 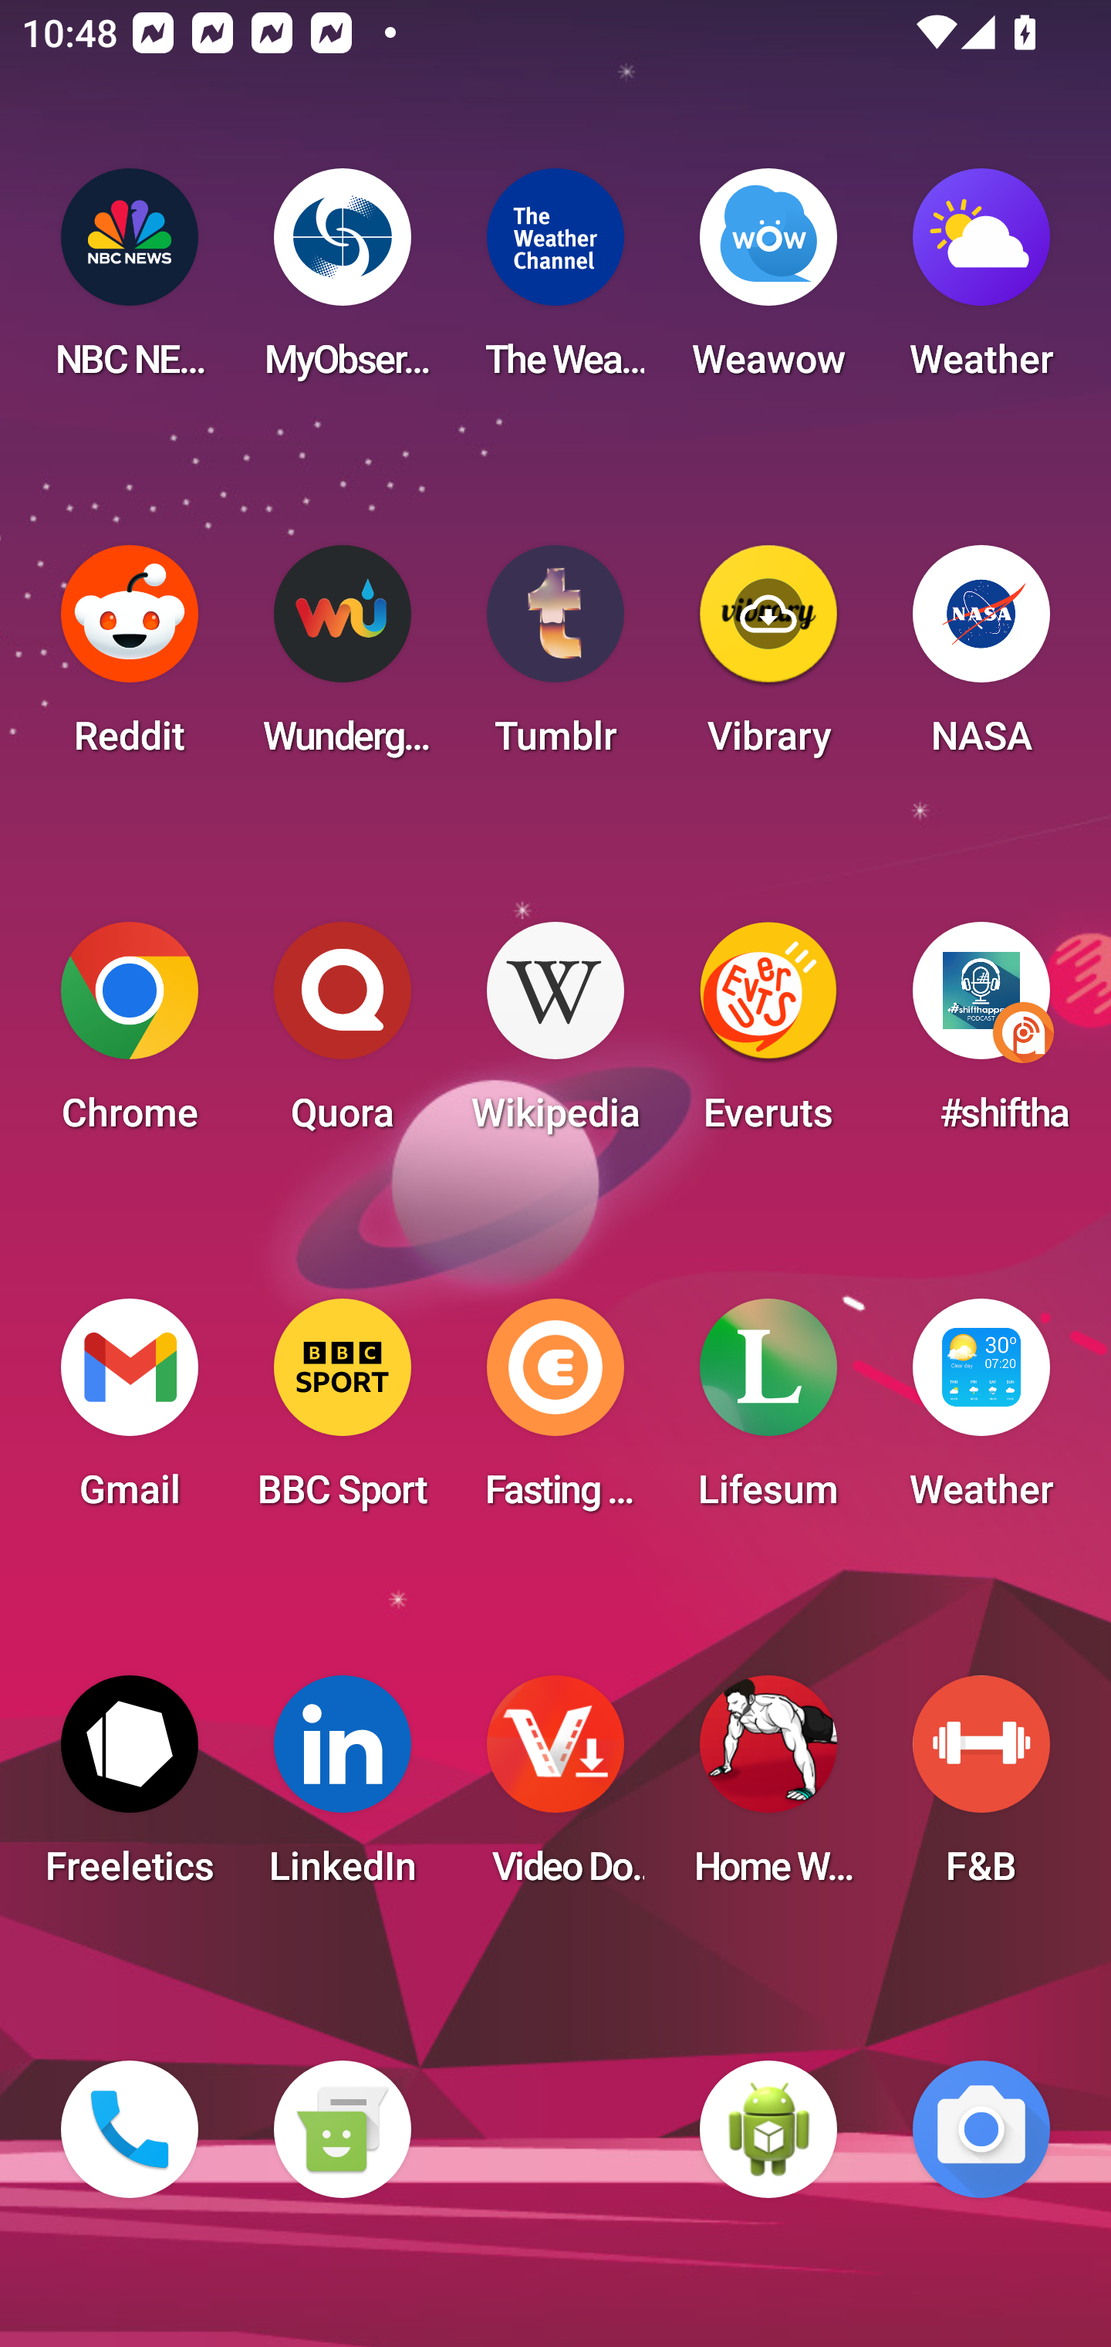 What do you see at coordinates (555, 1413) in the screenshot?
I see `Fasting Coach` at bounding box center [555, 1413].